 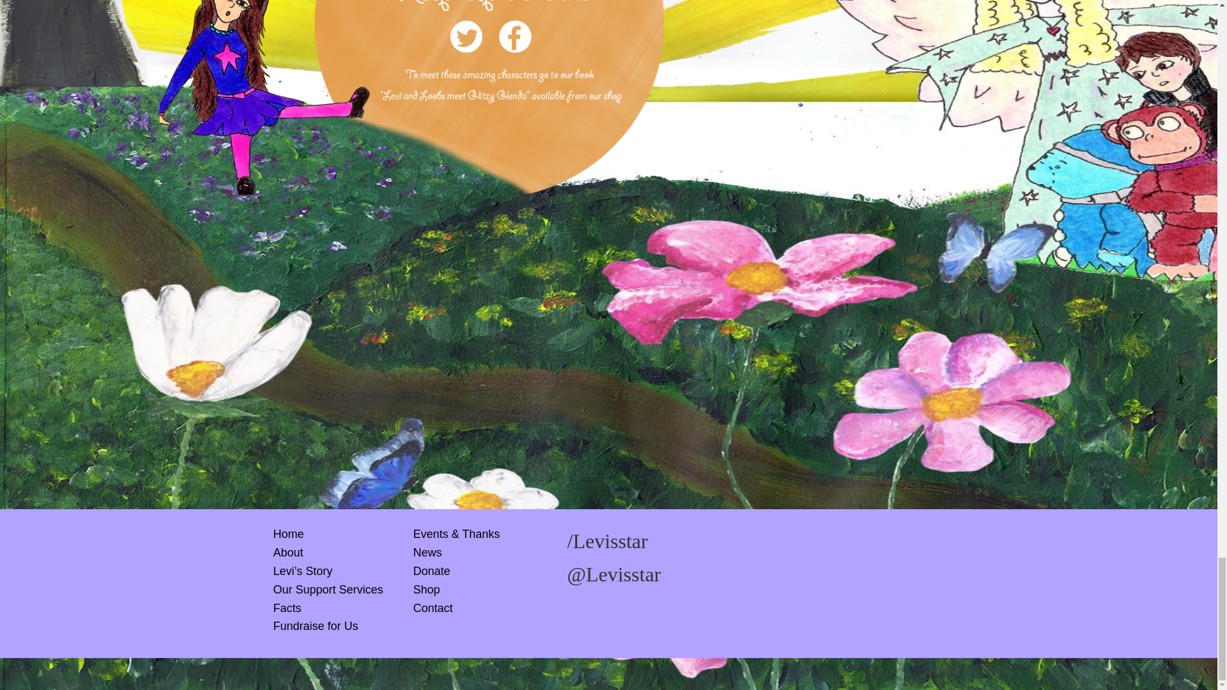 I want to click on Fundraise for Us, so click(x=316, y=626).